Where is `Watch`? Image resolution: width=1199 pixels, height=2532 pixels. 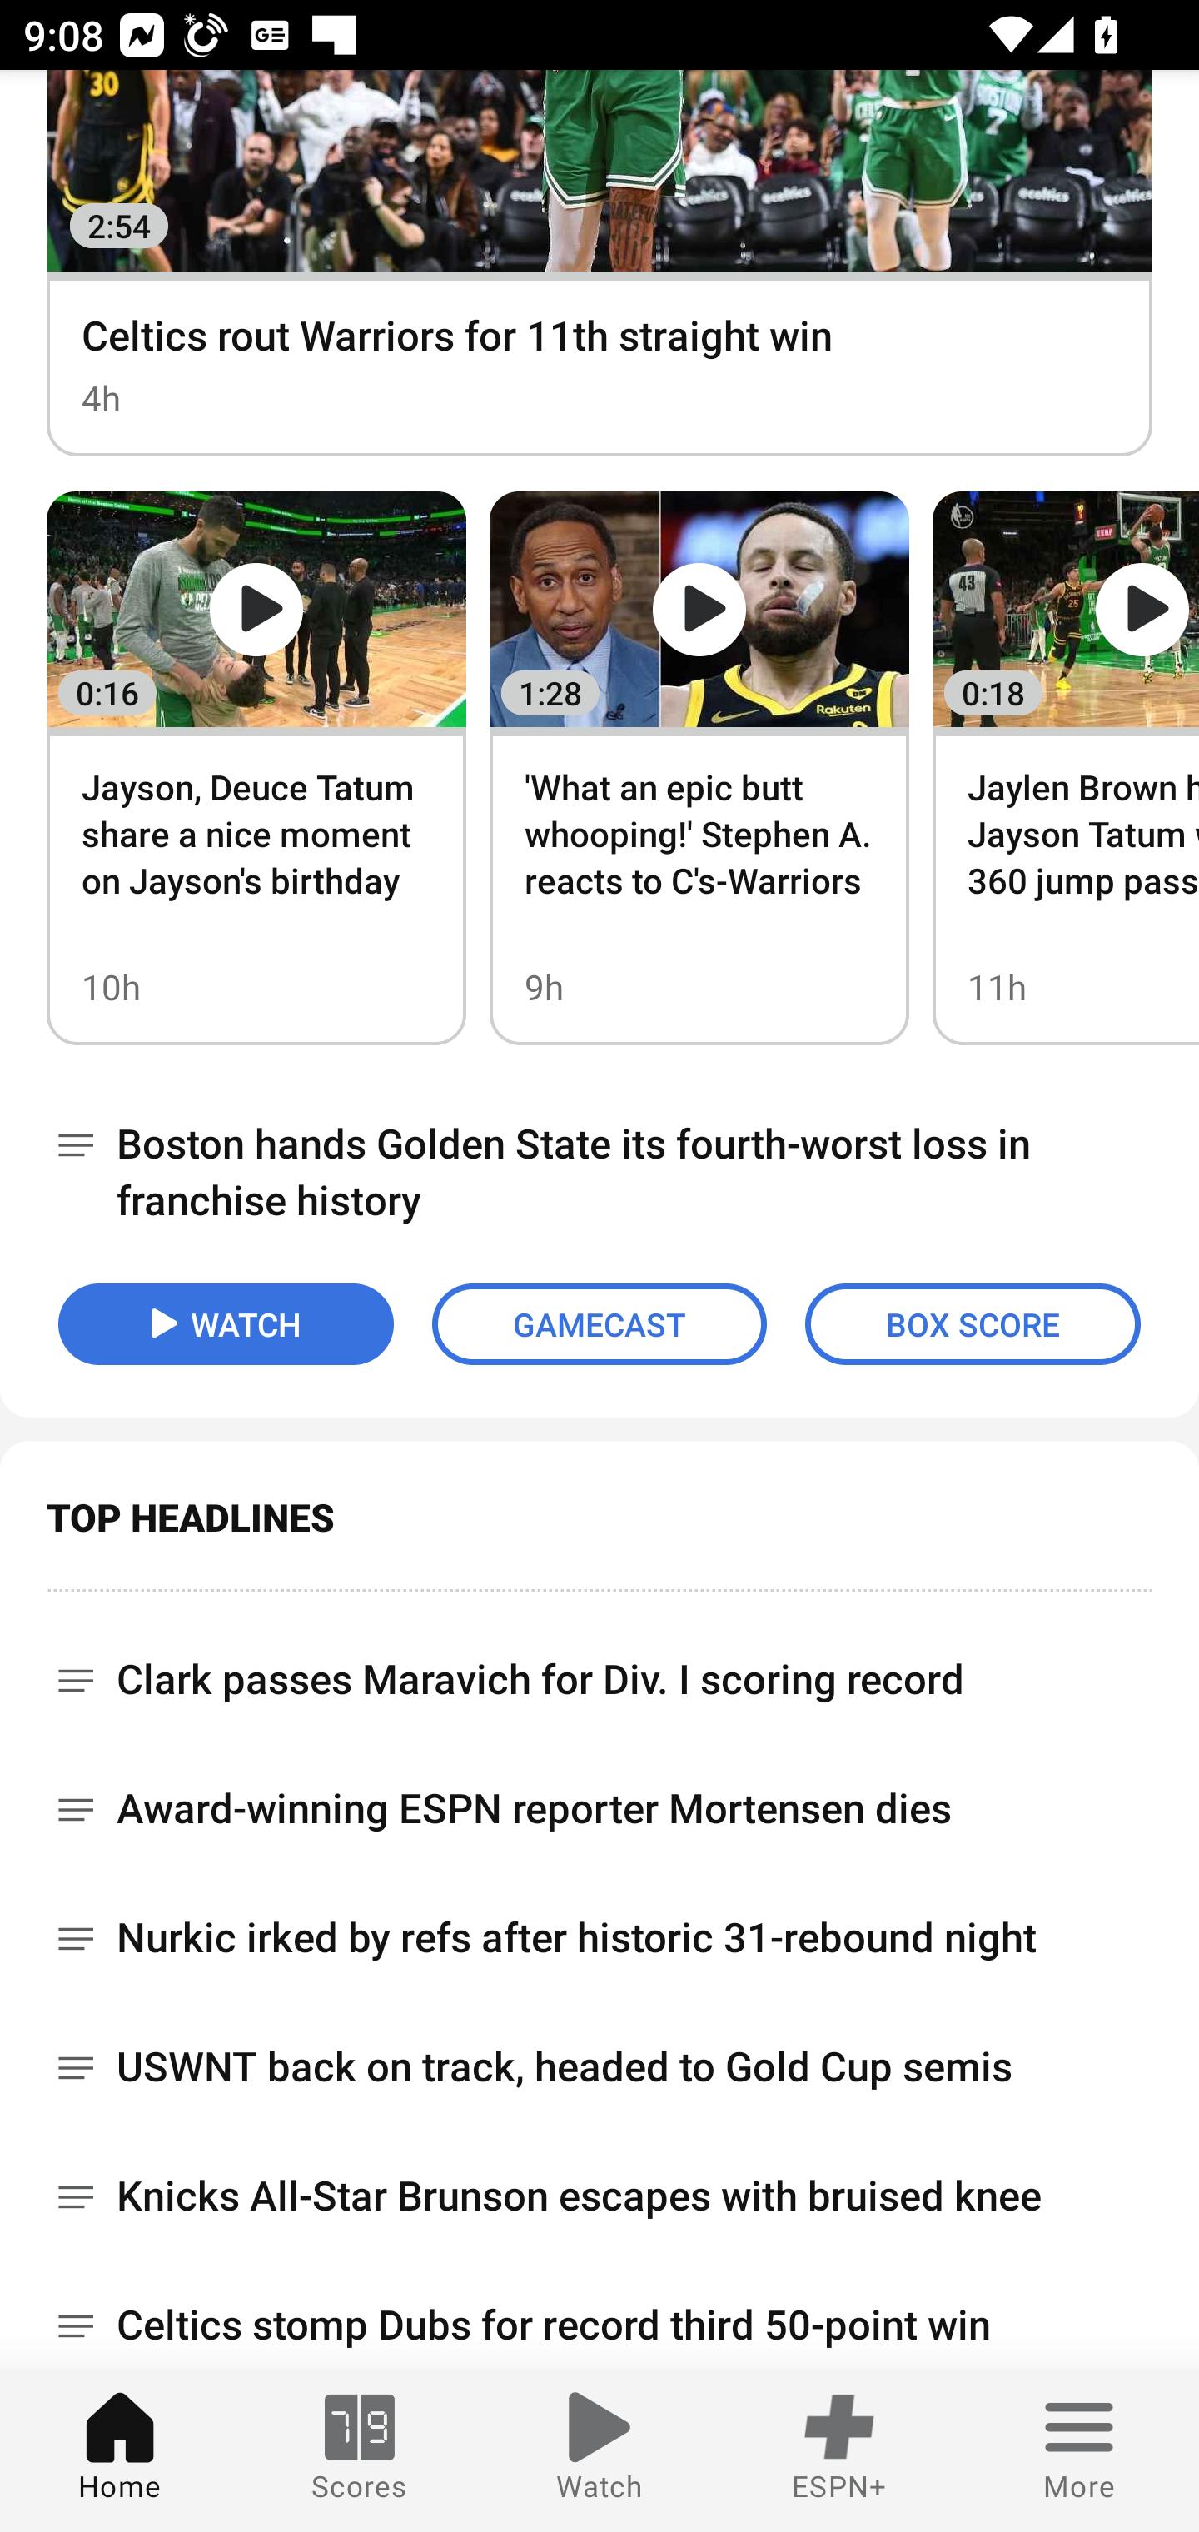 Watch is located at coordinates (599, 2450).